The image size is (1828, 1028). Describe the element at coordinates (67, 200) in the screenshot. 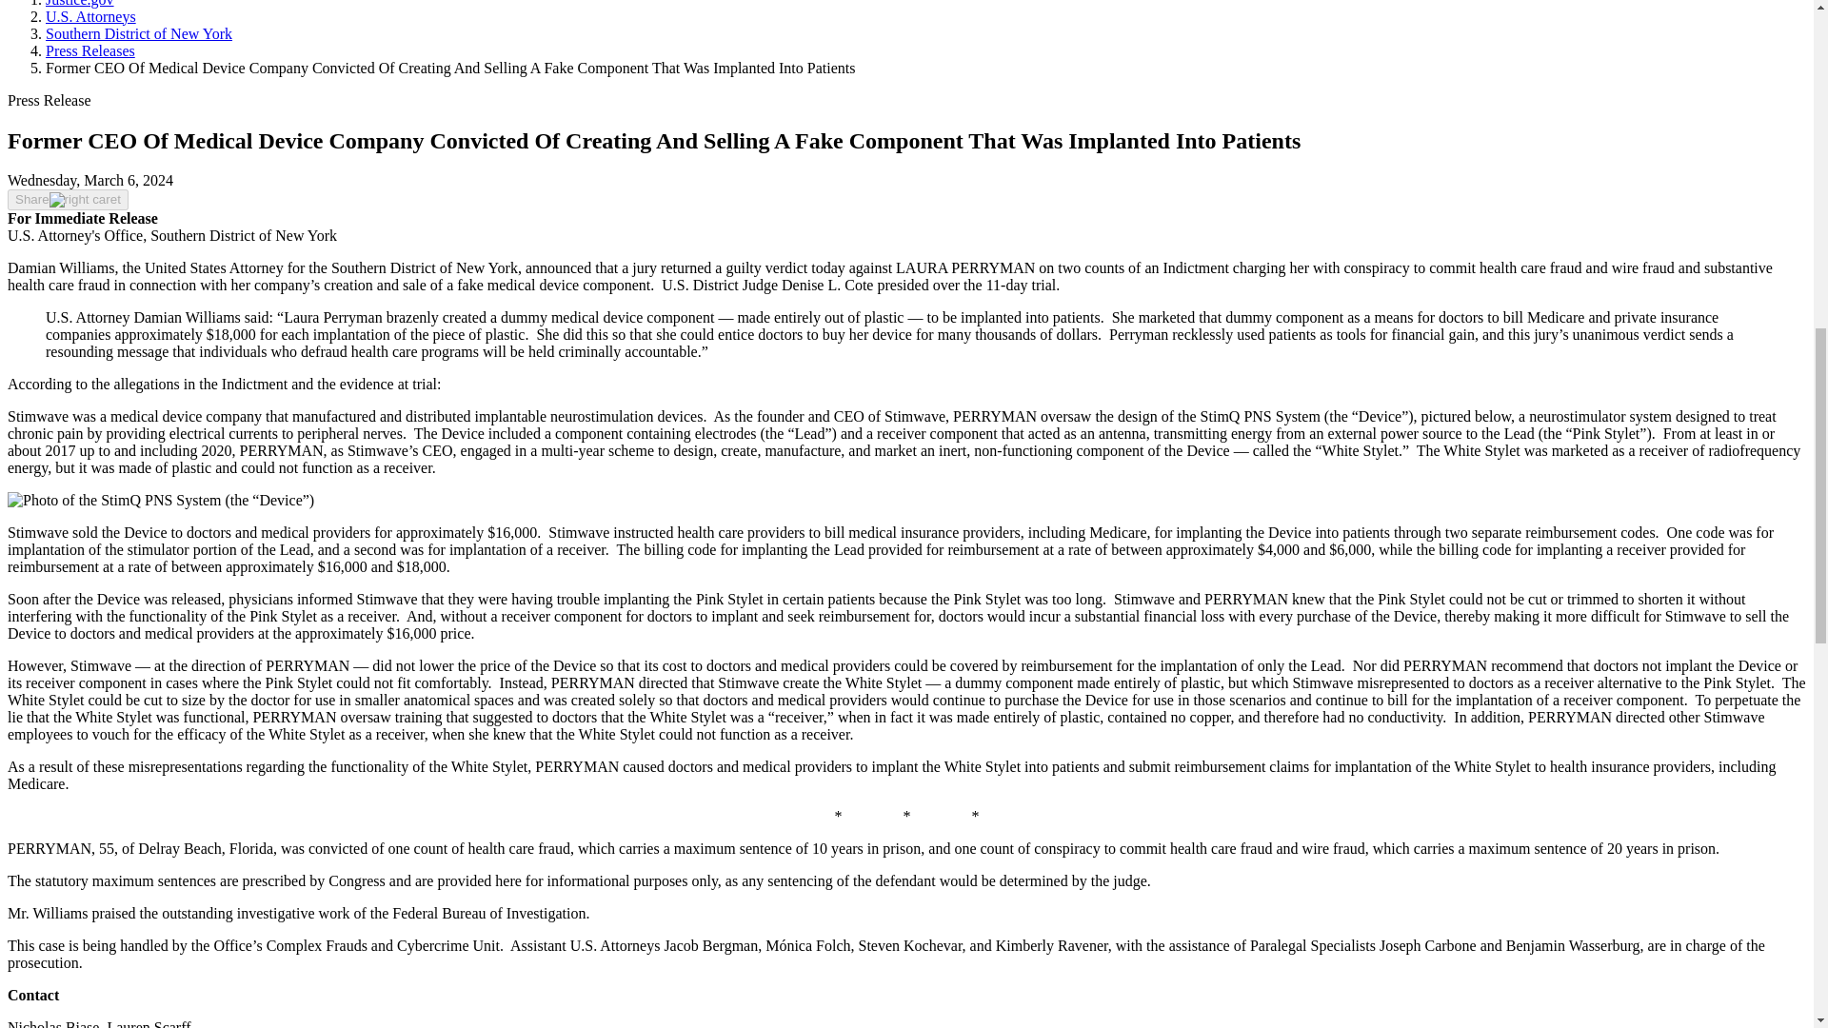

I see `Share` at that location.